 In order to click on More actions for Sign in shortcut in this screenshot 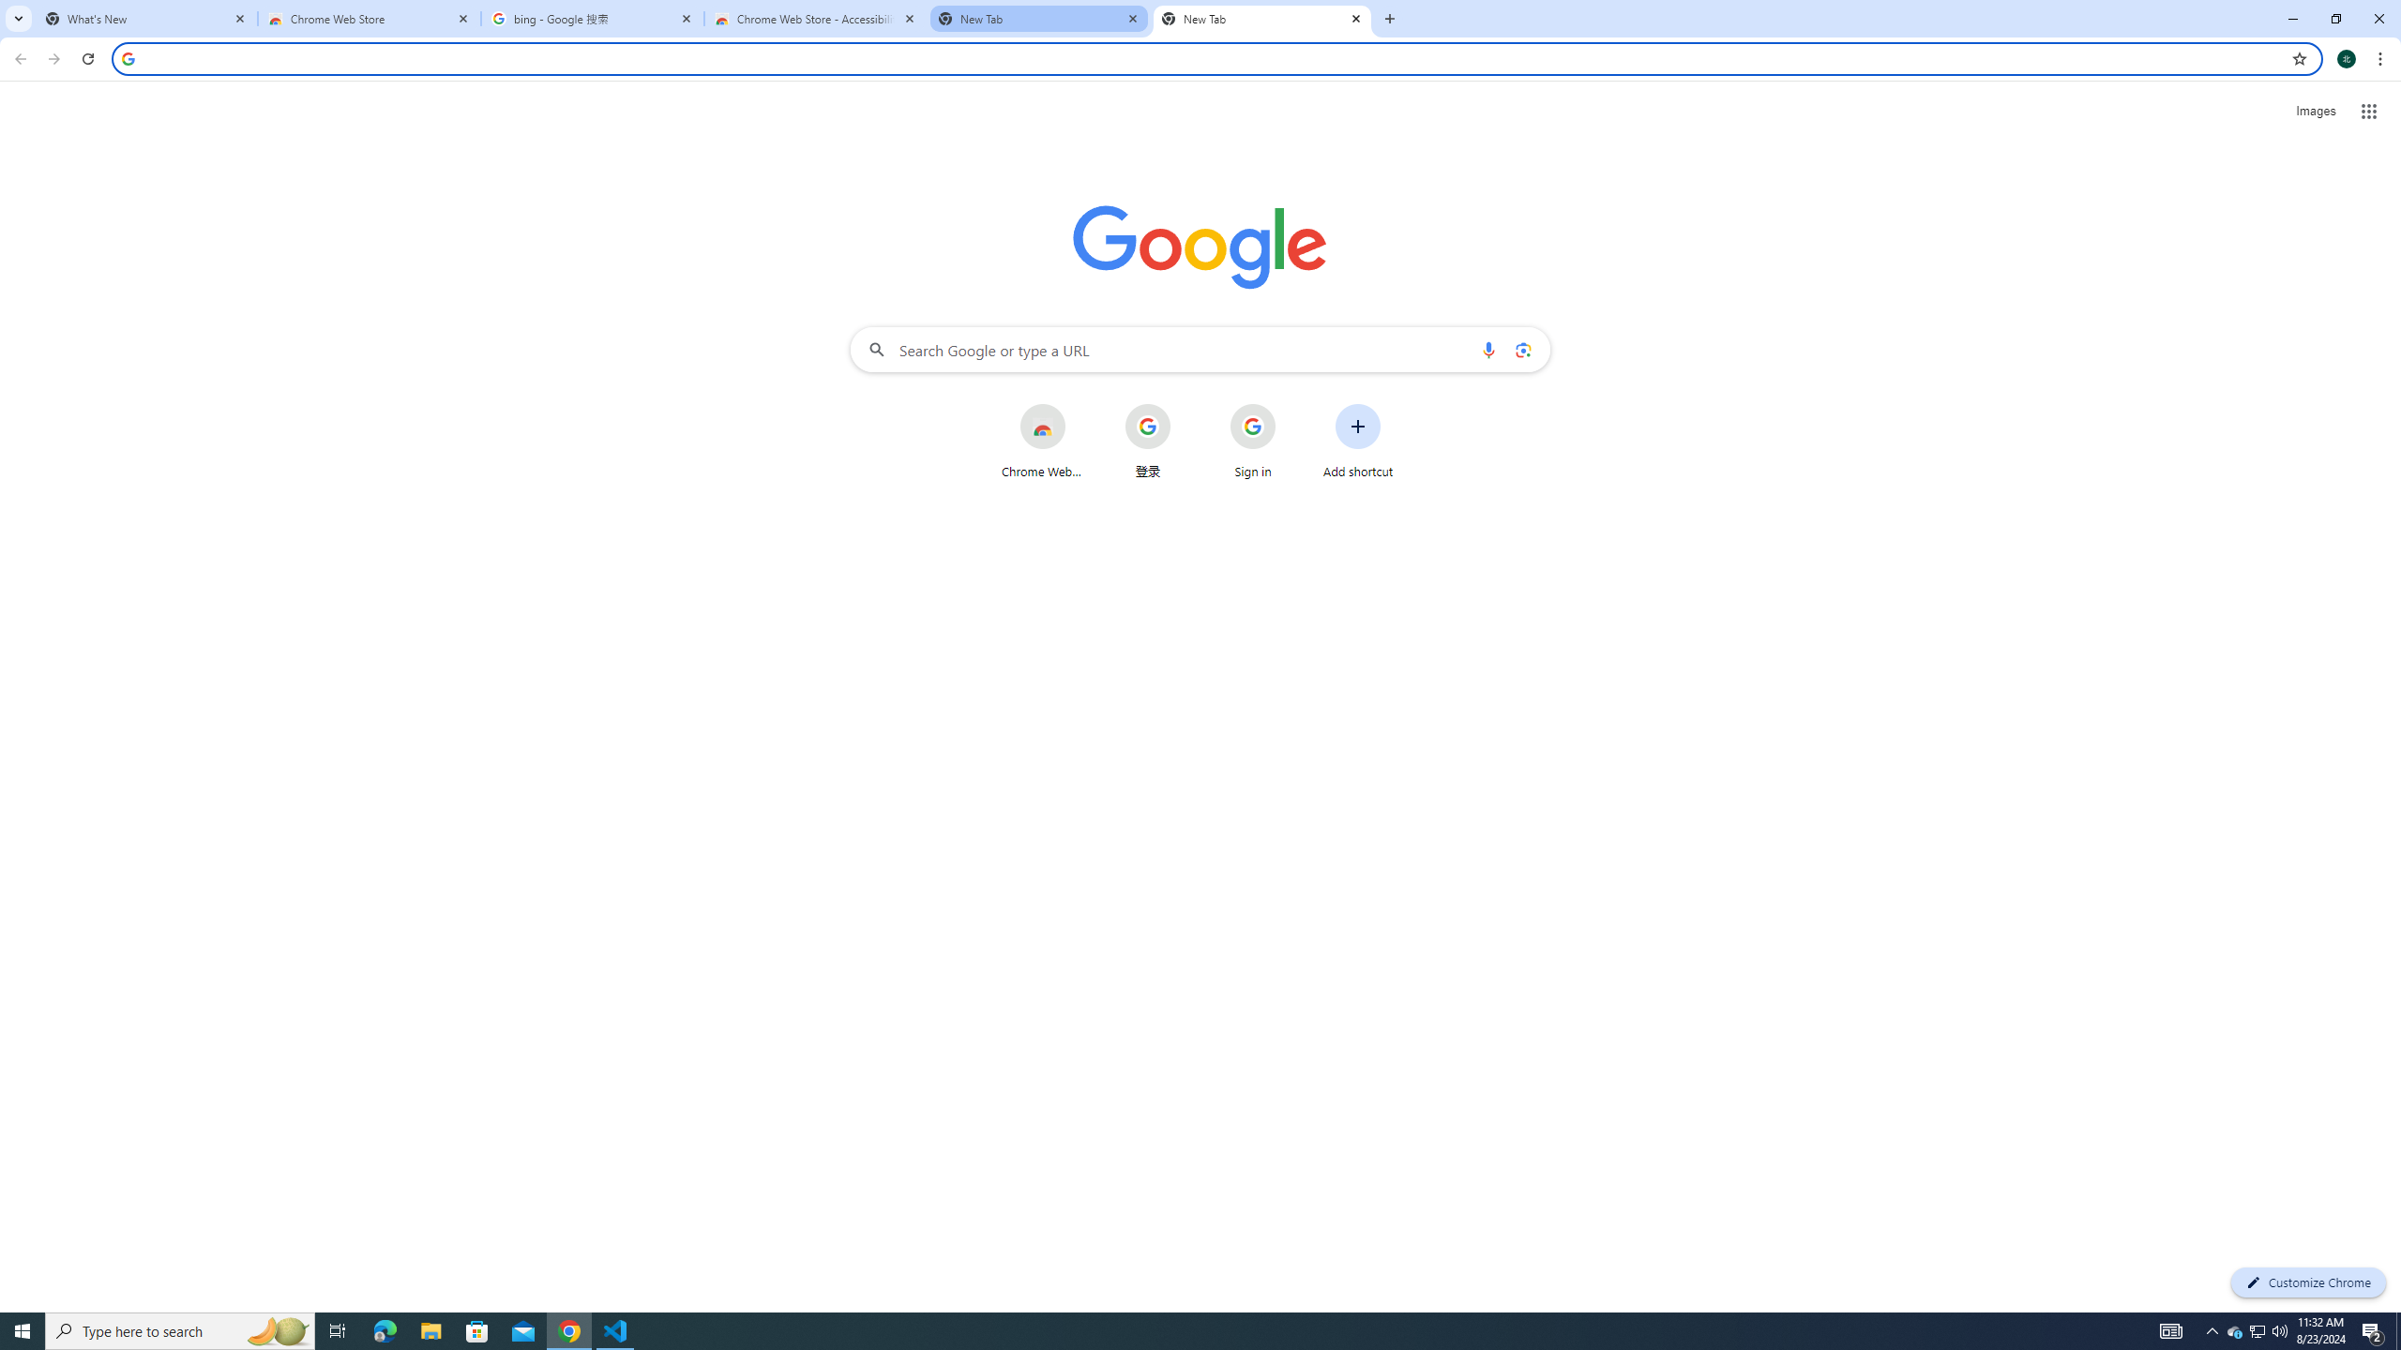, I will do `click(1291, 405)`.